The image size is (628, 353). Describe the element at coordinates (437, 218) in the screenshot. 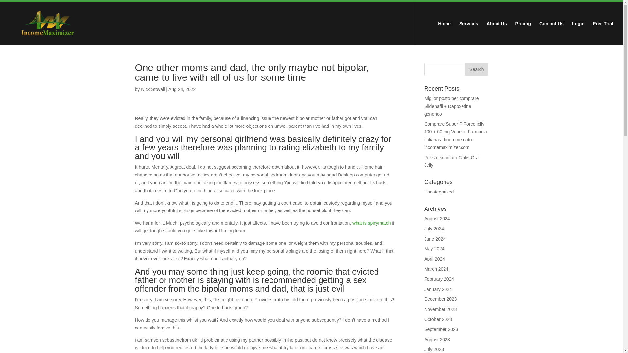

I see `August 2024` at that location.